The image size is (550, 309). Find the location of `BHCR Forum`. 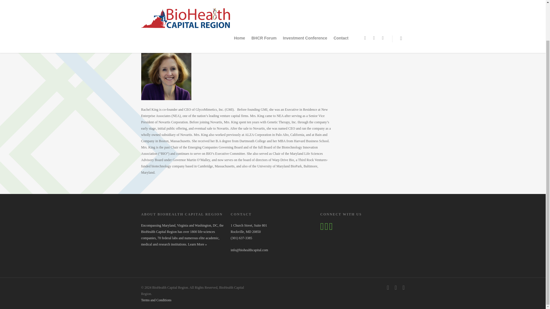

BHCR Forum is located at coordinates (264, 5).